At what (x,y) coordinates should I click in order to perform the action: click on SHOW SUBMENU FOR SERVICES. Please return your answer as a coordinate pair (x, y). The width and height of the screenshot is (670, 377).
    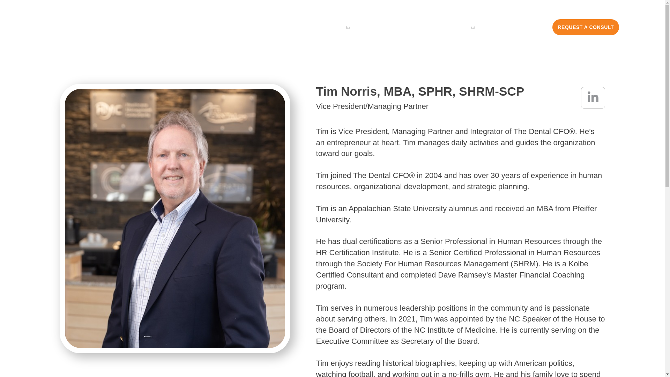
    Looking at the image, I should click on (348, 27).